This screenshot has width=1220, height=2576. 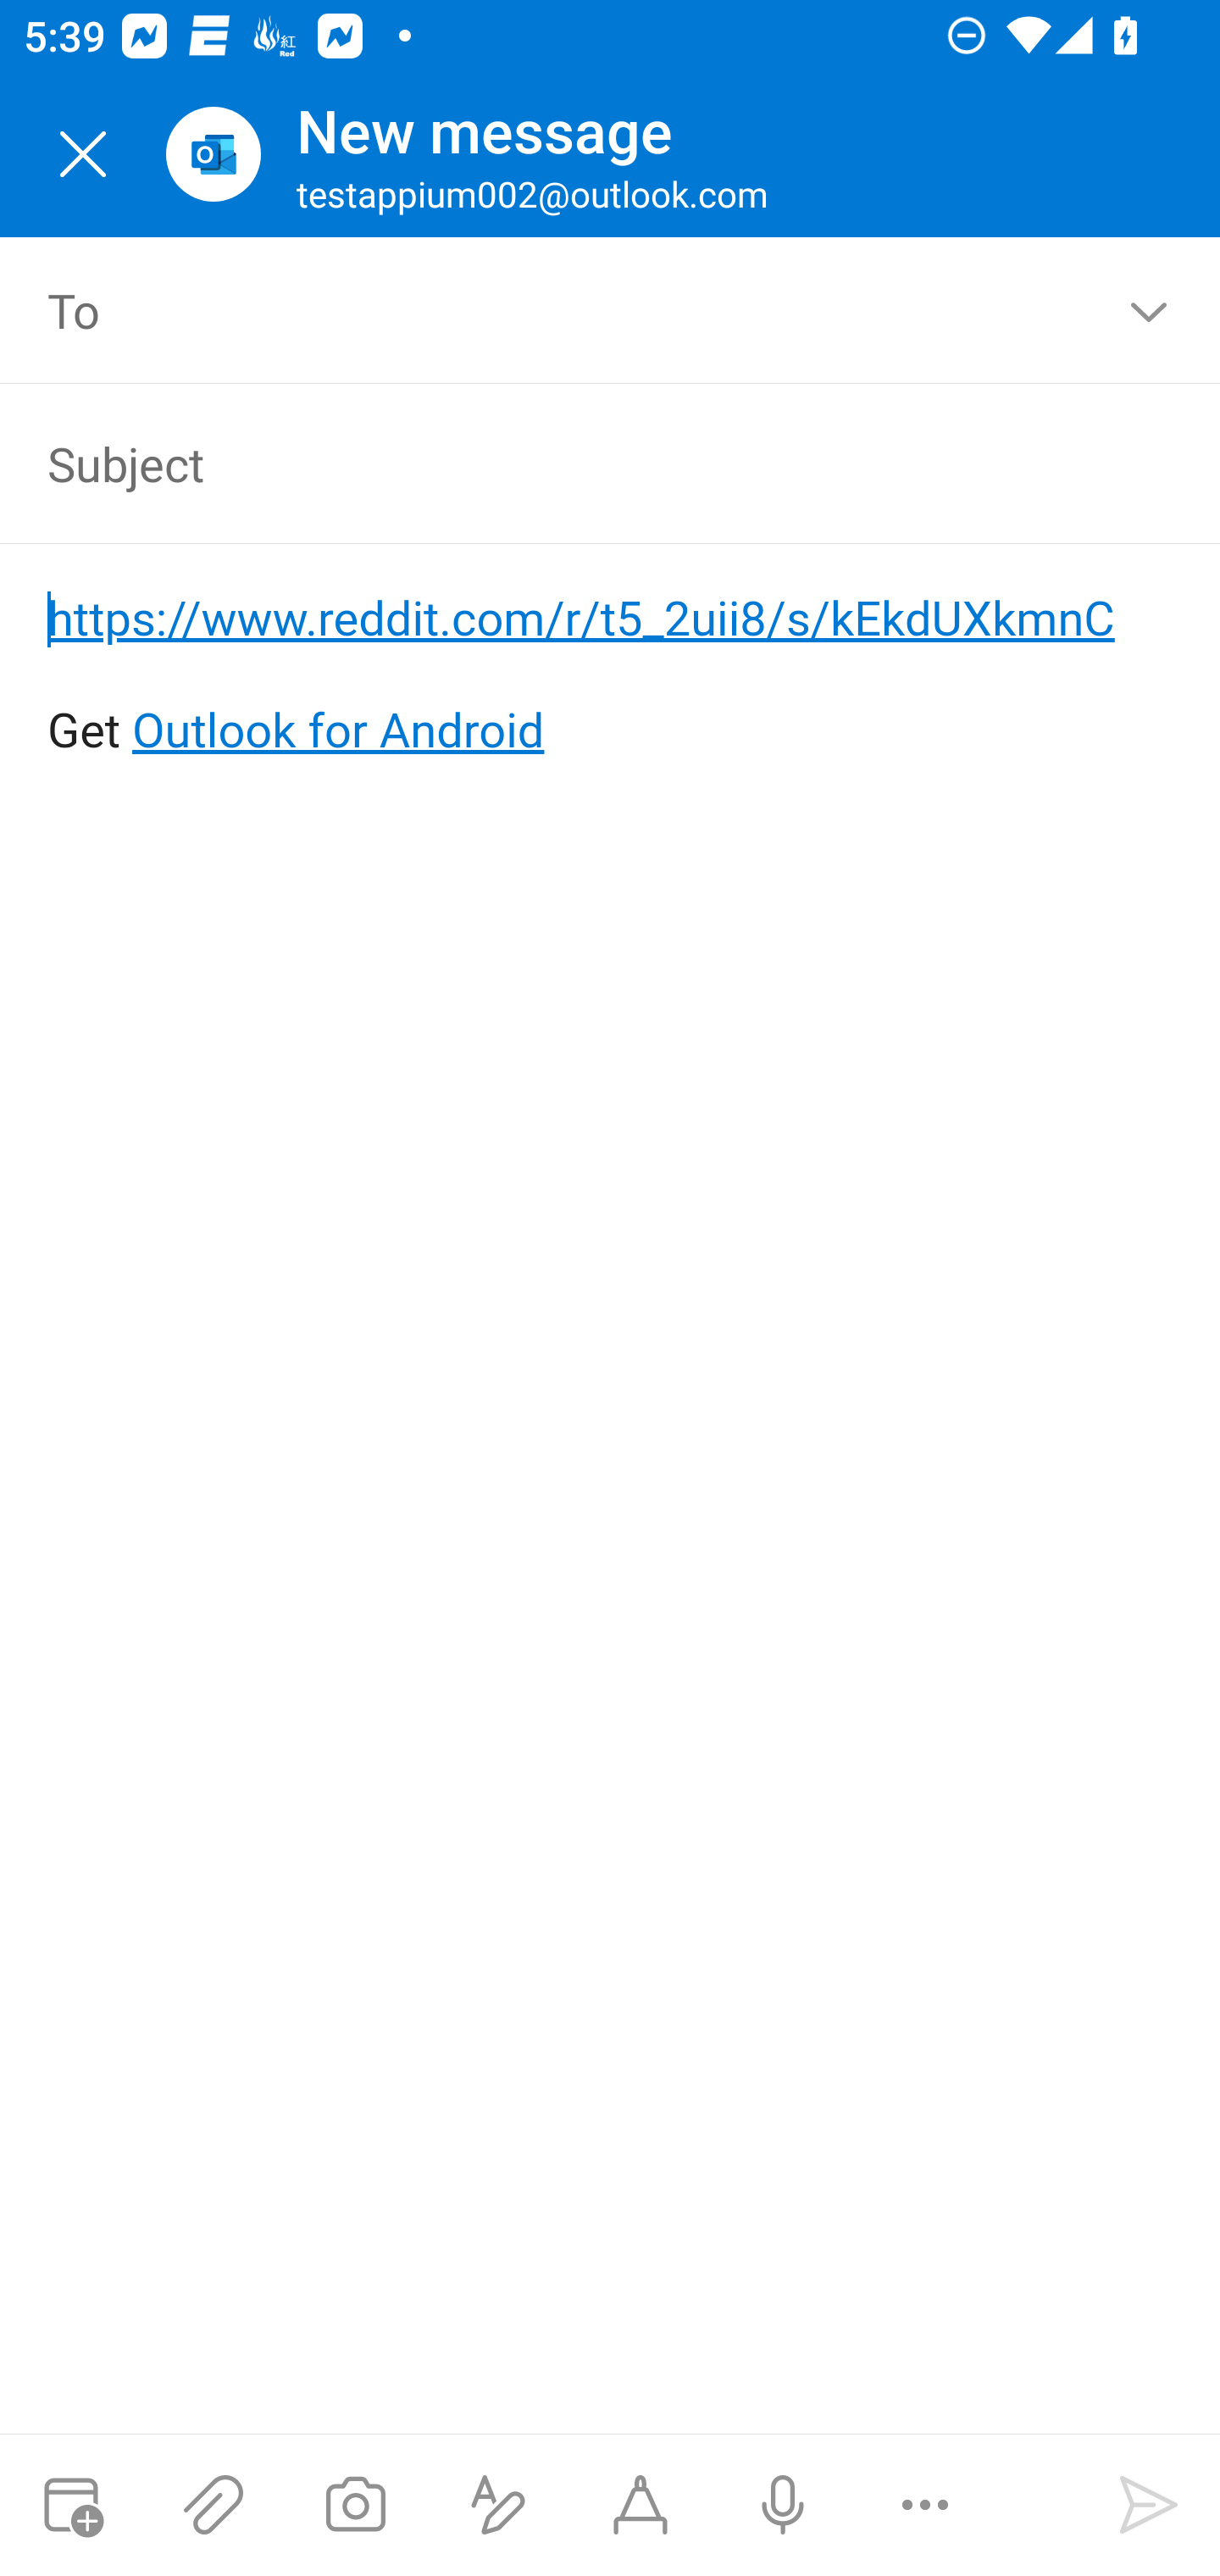 What do you see at coordinates (563, 463) in the screenshot?
I see `Subject` at bounding box center [563, 463].